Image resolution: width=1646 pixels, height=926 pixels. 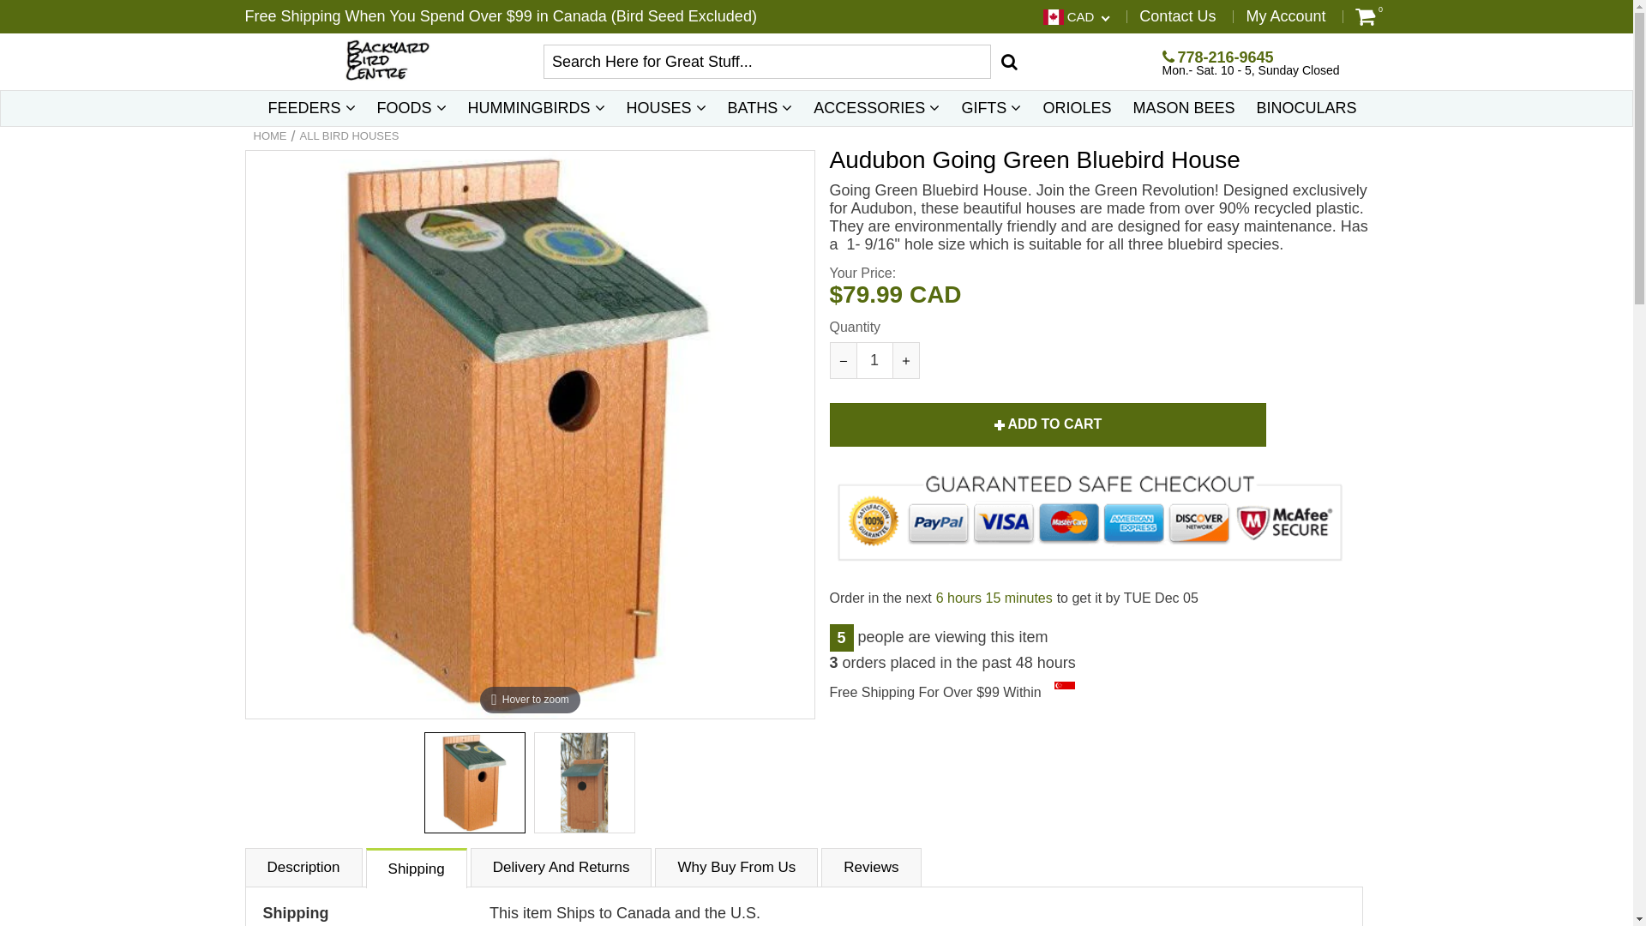 What do you see at coordinates (905, 360) in the screenshot?
I see `Increase item quantity by one` at bounding box center [905, 360].